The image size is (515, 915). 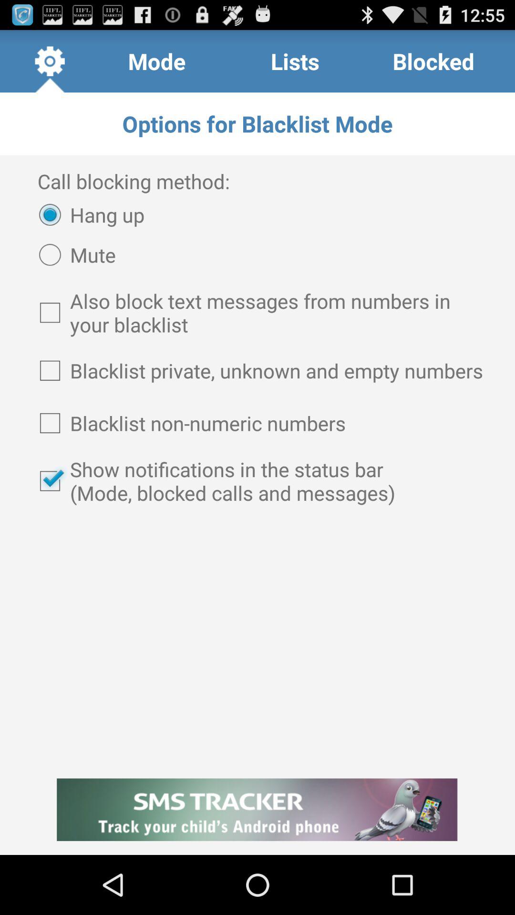 What do you see at coordinates (257, 370) in the screenshot?
I see `jump to blacklist private unknown` at bounding box center [257, 370].